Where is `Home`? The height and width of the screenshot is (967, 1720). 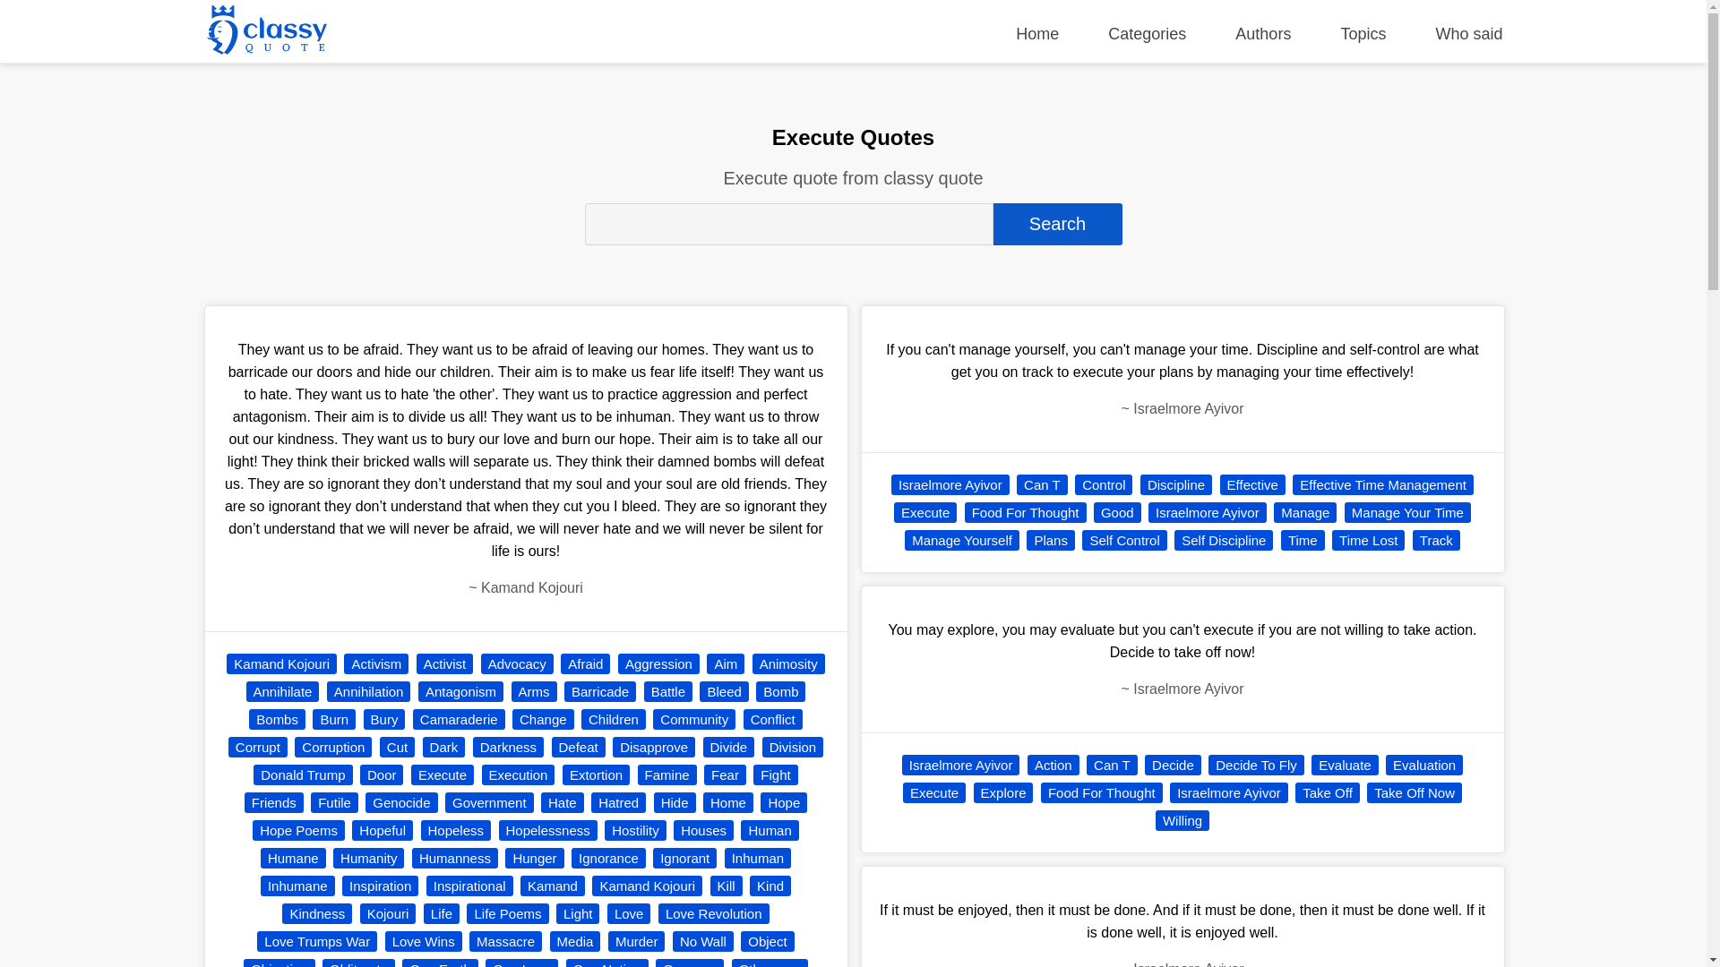 Home is located at coordinates (1037, 34).